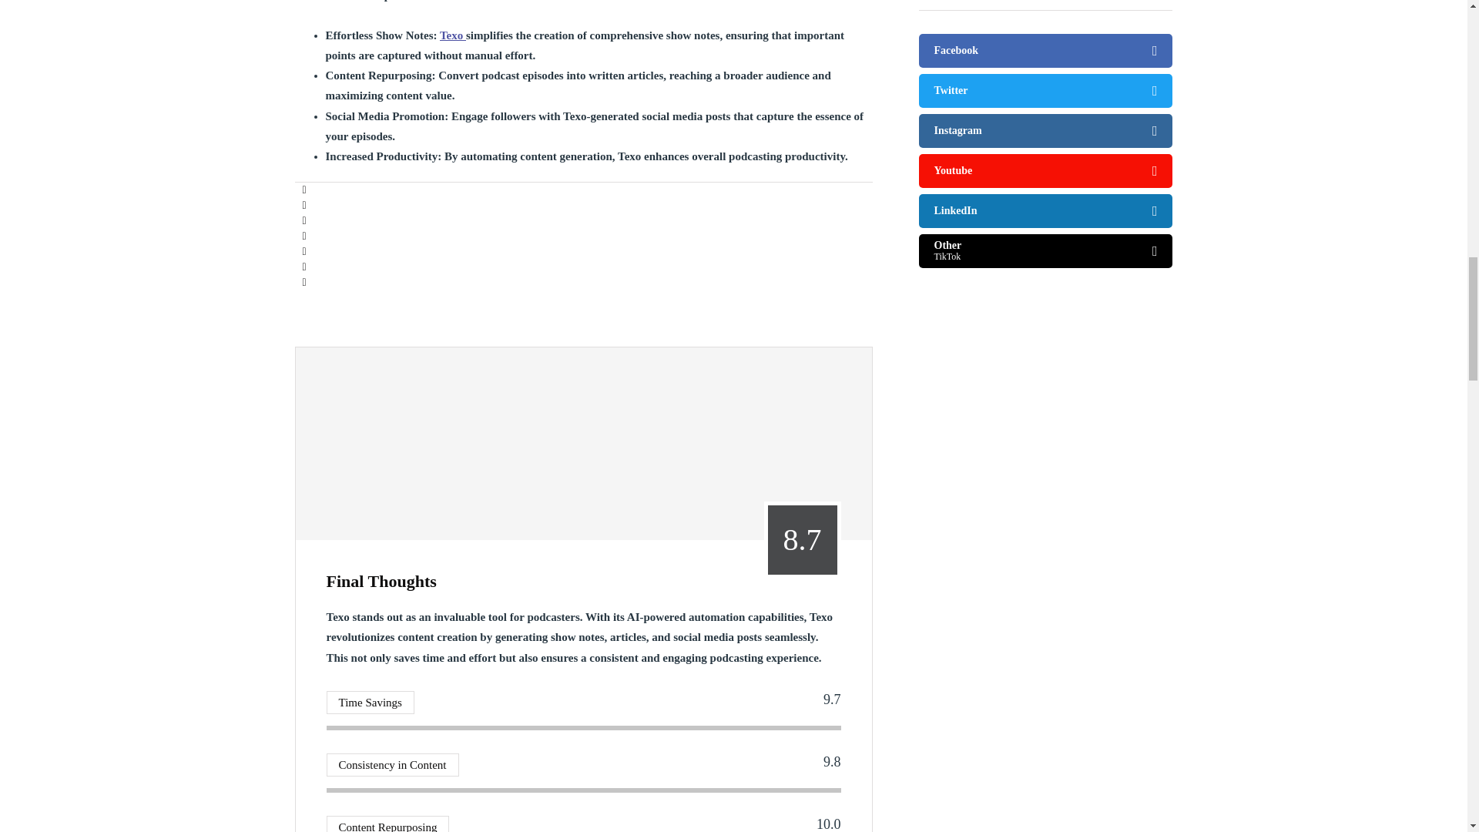 The width and height of the screenshot is (1479, 832). Describe the element at coordinates (304, 237) in the screenshot. I see `Share to WhatsApp` at that location.